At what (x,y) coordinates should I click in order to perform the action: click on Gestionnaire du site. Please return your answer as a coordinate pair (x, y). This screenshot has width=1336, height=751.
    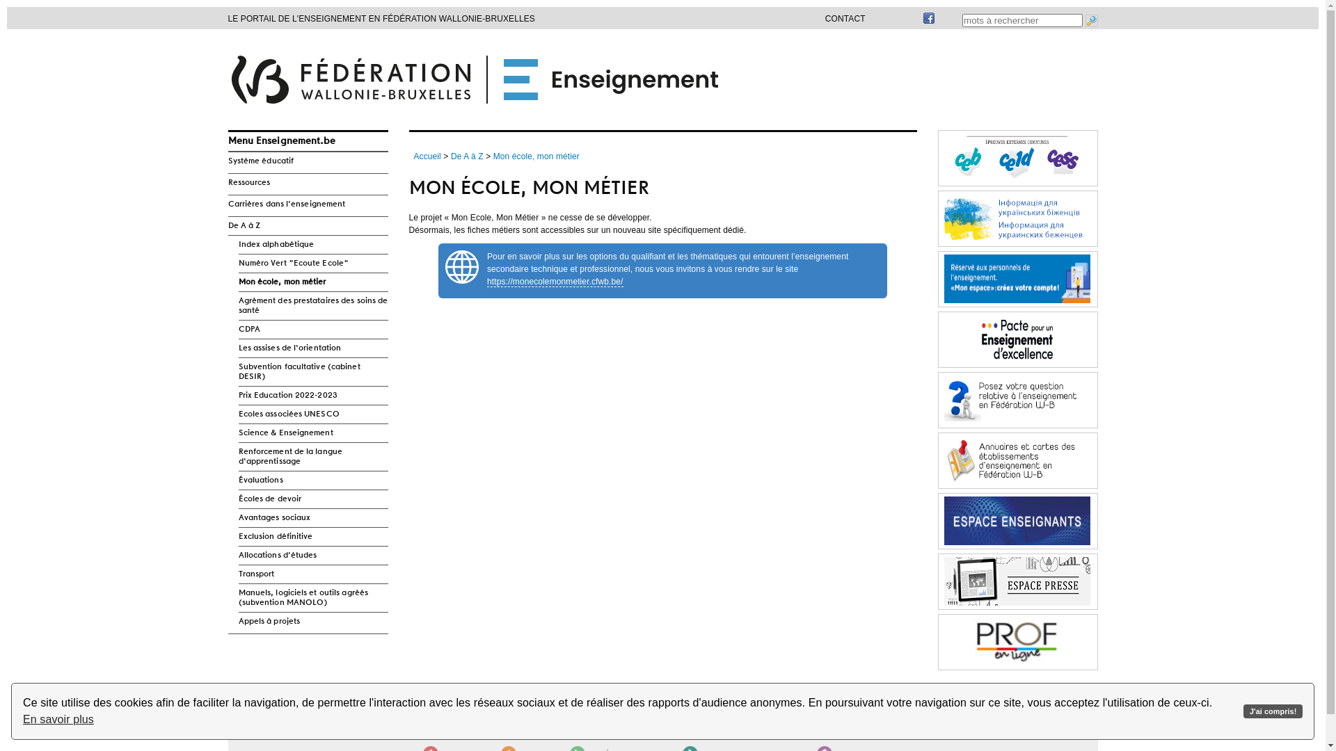
    Looking at the image, I should click on (822, 712).